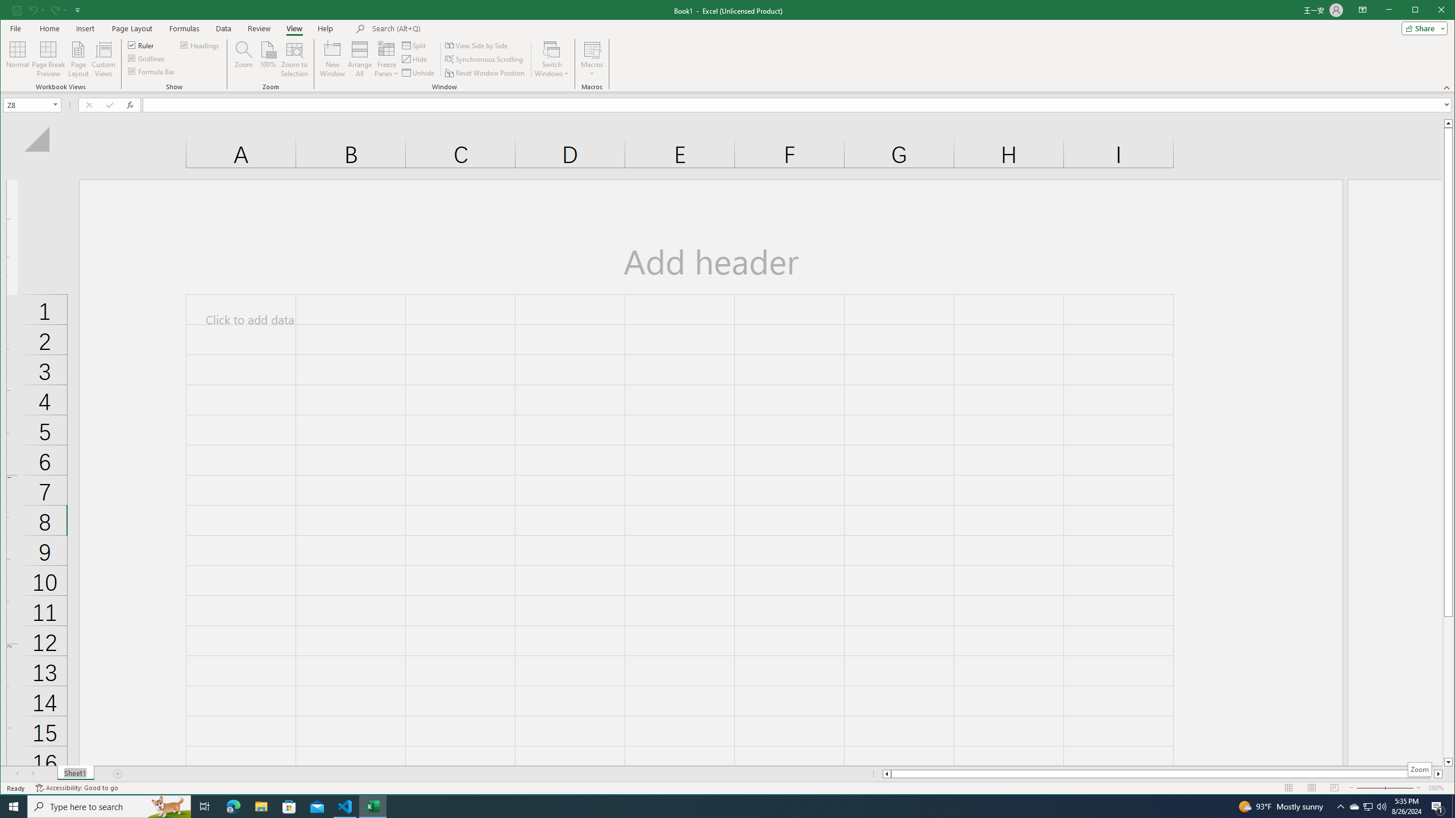  What do you see at coordinates (233, 807) in the screenshot?
I see `Microsoft Edge` at bounding box center [233, 807].